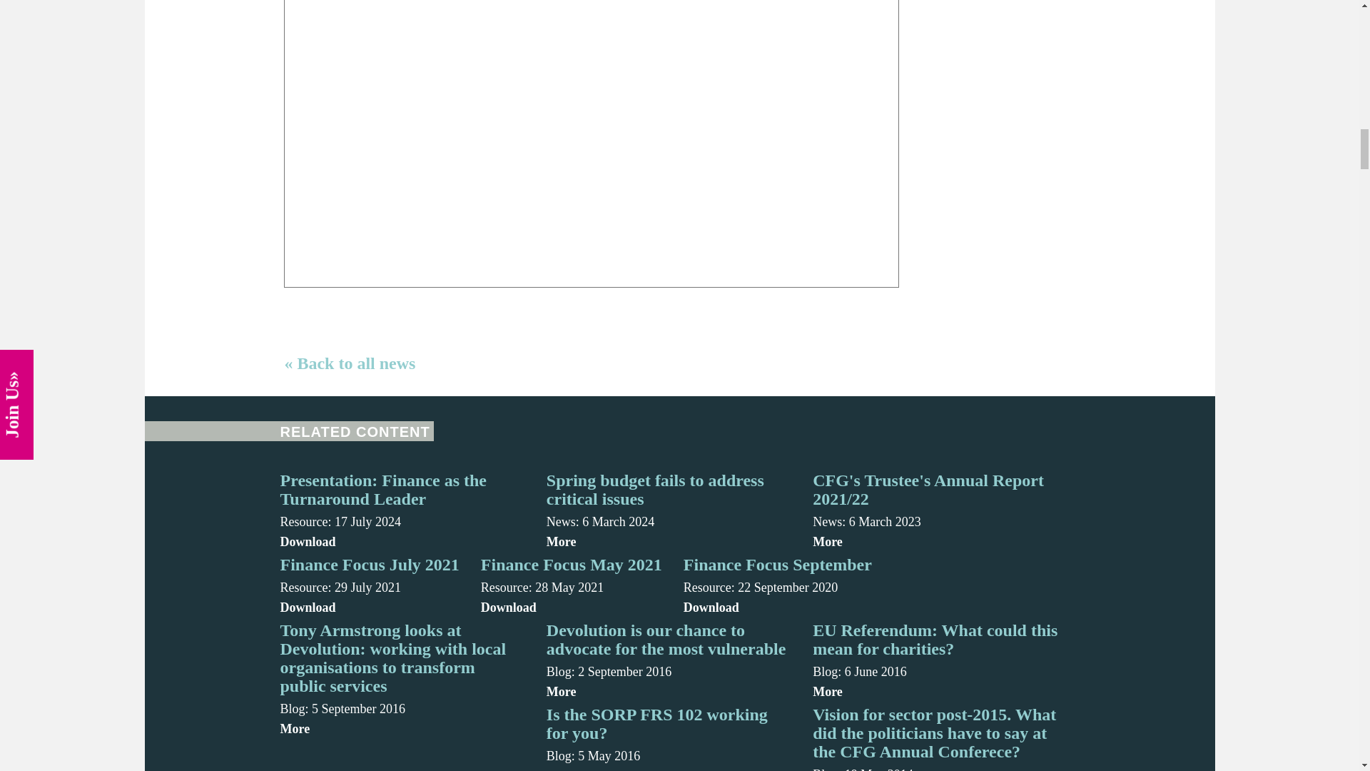 This screenshot has height=771, width=1370. What do you see at coordinates (669, 541) in the screenshot?
I see `More` at bounding box center [669, 541].